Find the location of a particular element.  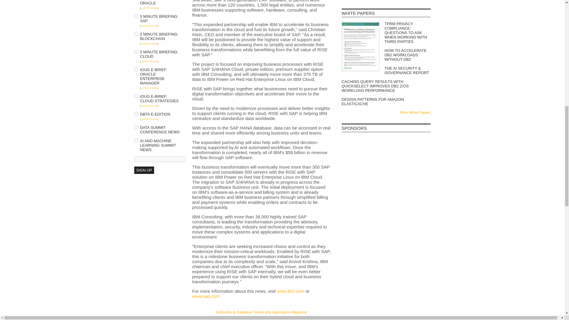

3rd party ad content is located at coordinates (386, 151).